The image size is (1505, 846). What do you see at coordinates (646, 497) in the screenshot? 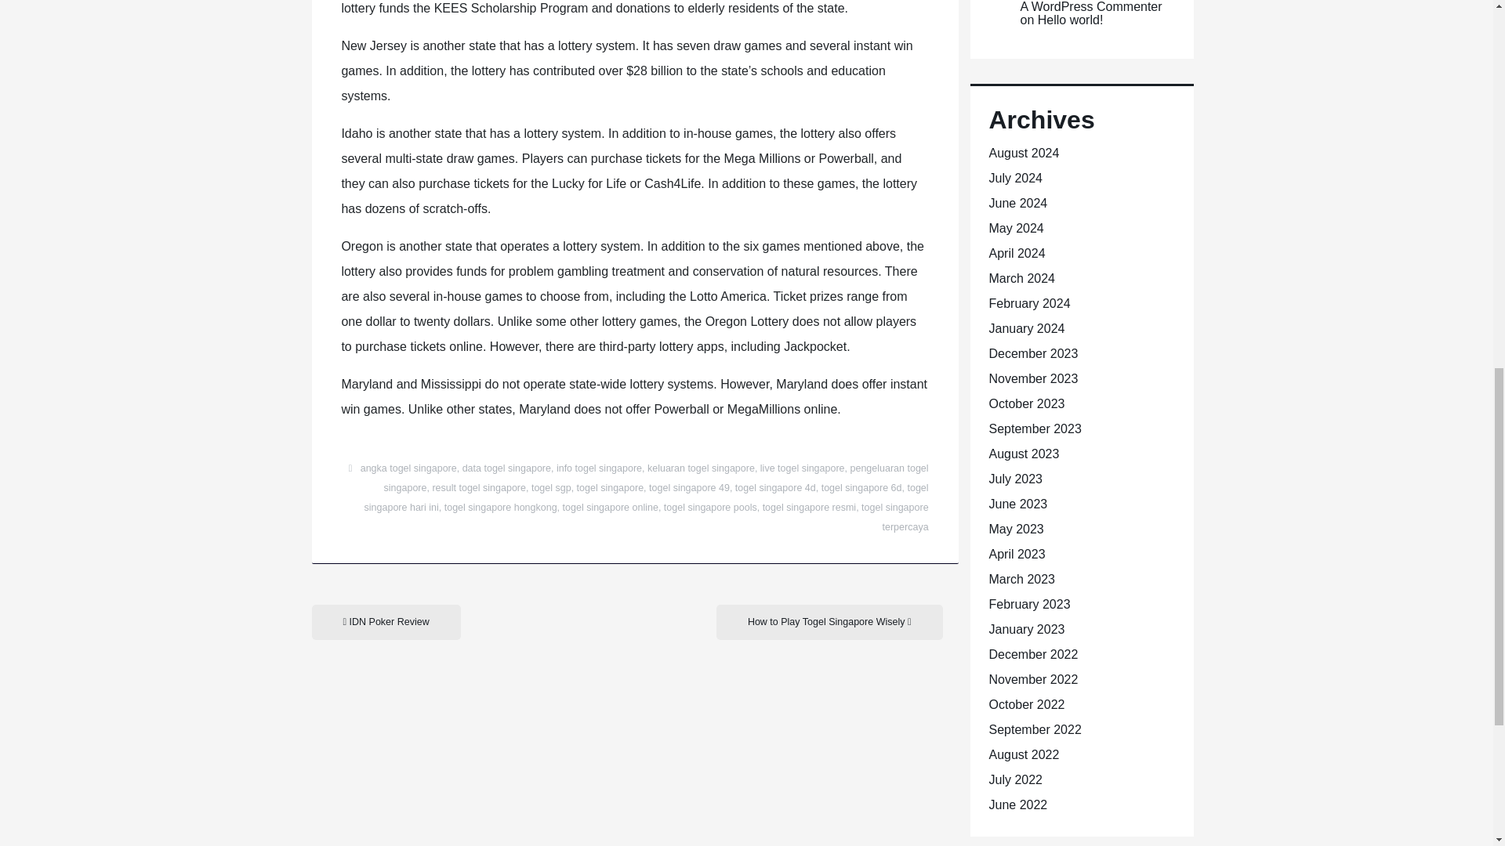
I see `togel singapore hari ini` at bounding box center [646, 497].